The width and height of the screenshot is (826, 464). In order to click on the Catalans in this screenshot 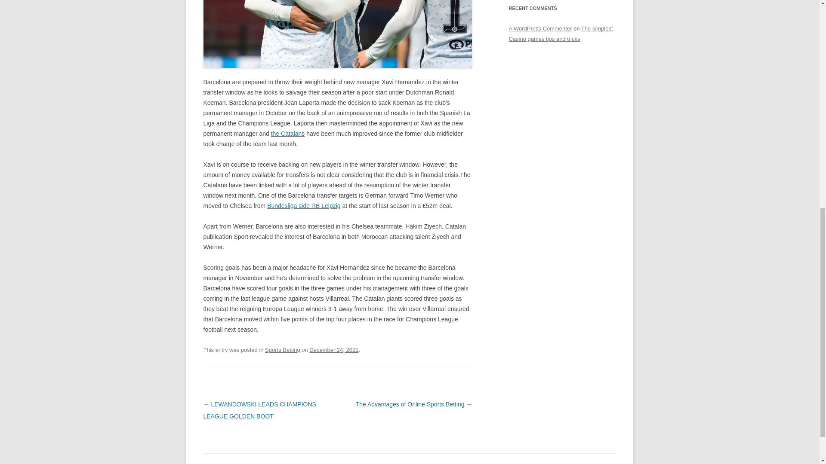, I will do `click(287, 133)`.